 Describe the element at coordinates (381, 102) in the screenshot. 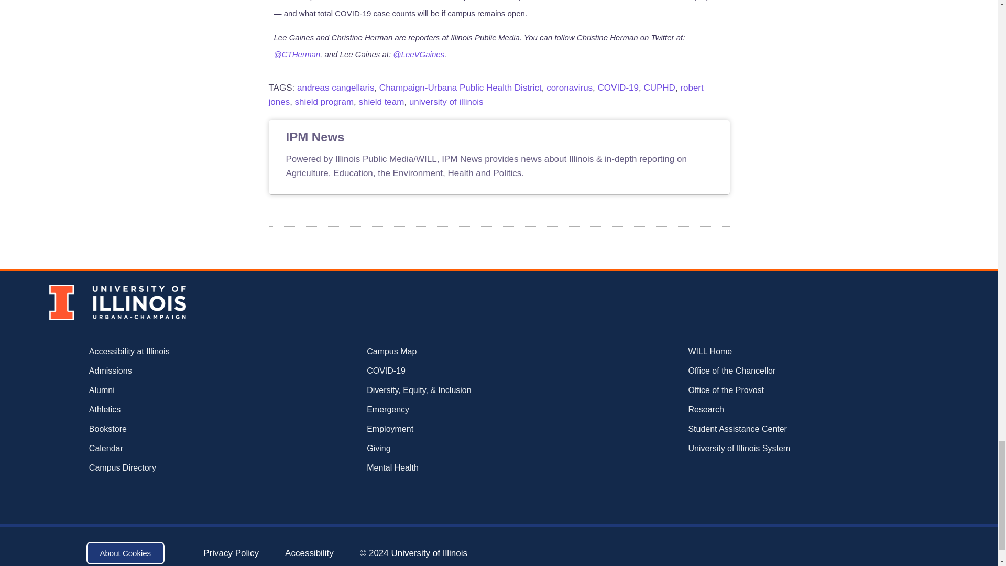

I see `shield team` at that location.